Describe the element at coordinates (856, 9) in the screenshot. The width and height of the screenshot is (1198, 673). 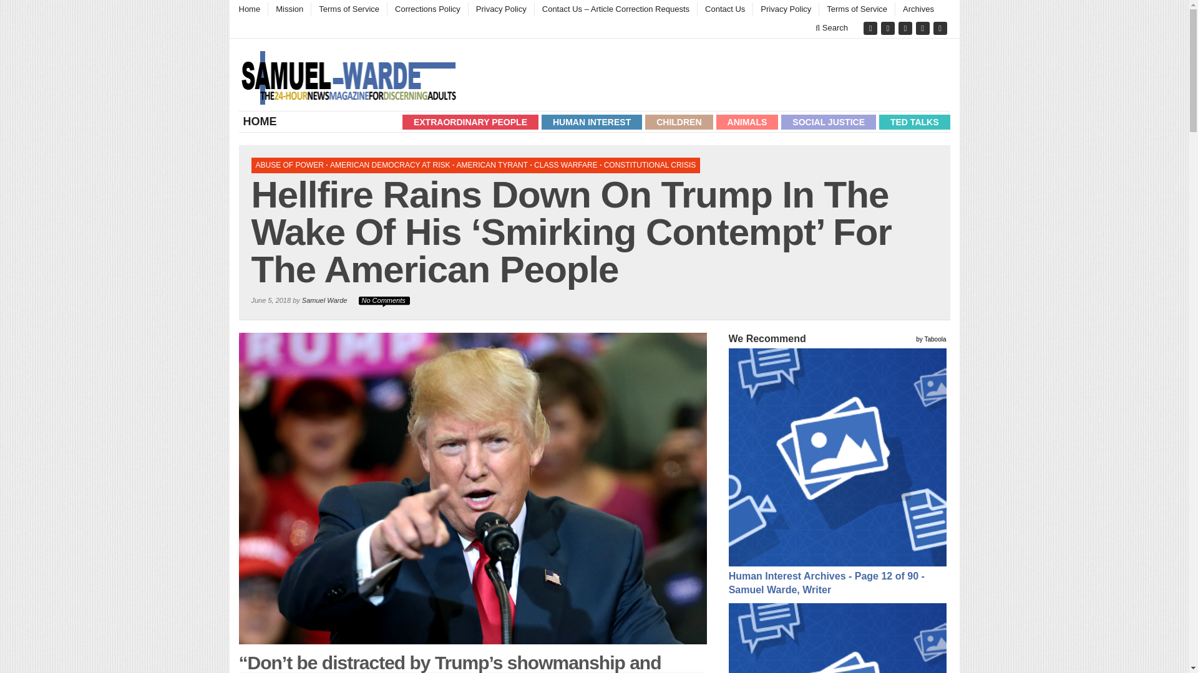
I see `Terms of Service` at that location.